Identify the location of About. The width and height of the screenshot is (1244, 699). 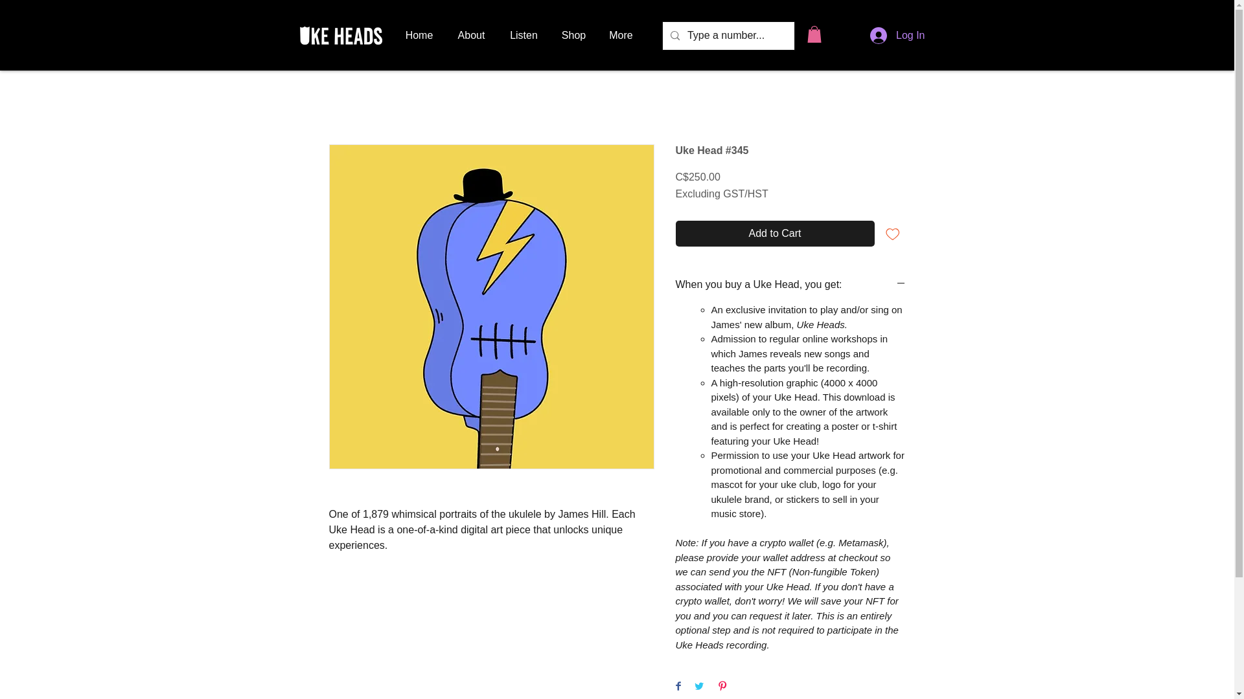
(470, 35).